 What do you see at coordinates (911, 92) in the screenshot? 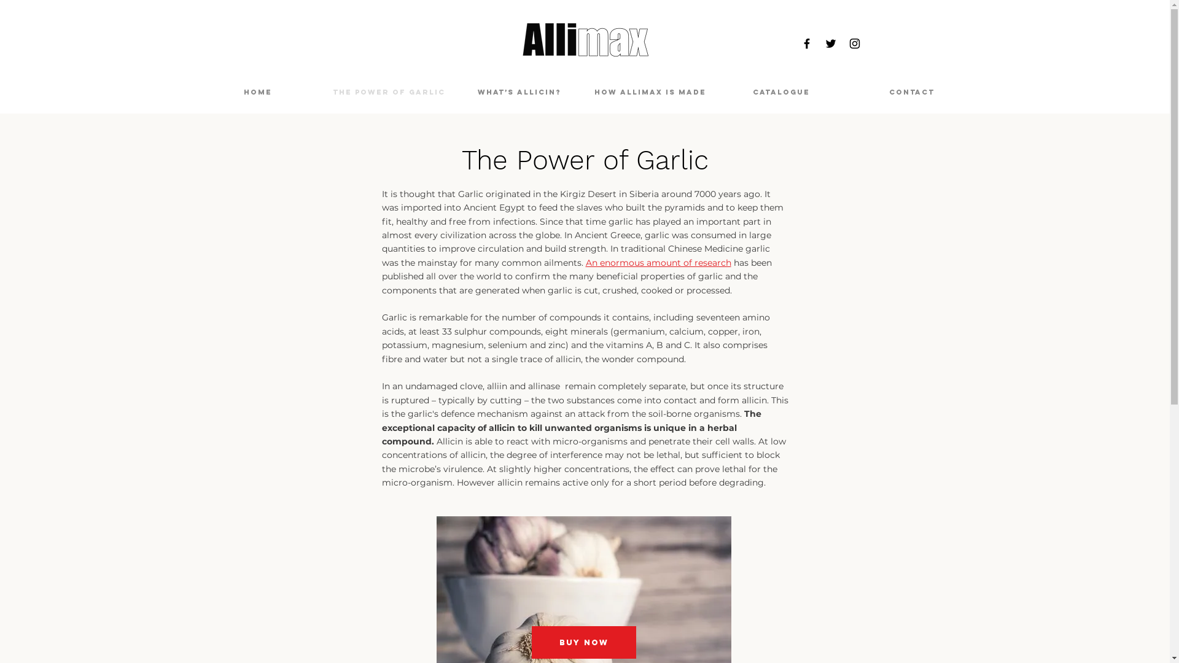
I see `CONTACT` at bounding box center [911, 92].